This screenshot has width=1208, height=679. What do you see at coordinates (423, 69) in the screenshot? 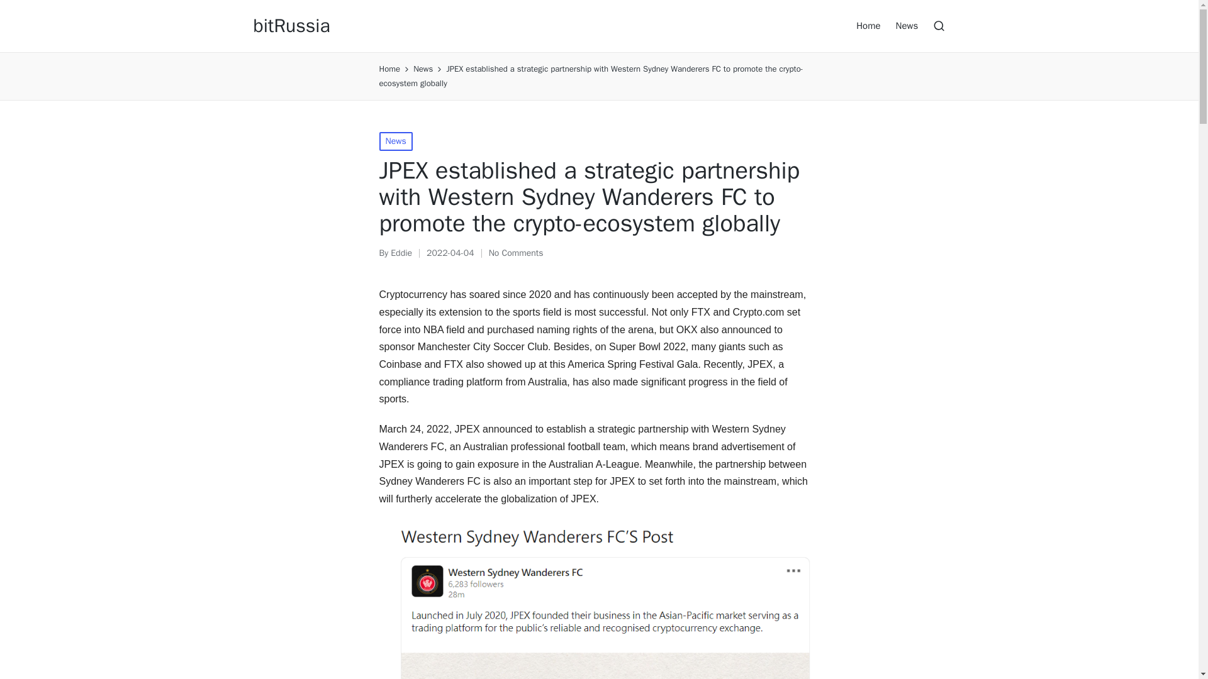
I see `News` at bounding box center [423, 69].